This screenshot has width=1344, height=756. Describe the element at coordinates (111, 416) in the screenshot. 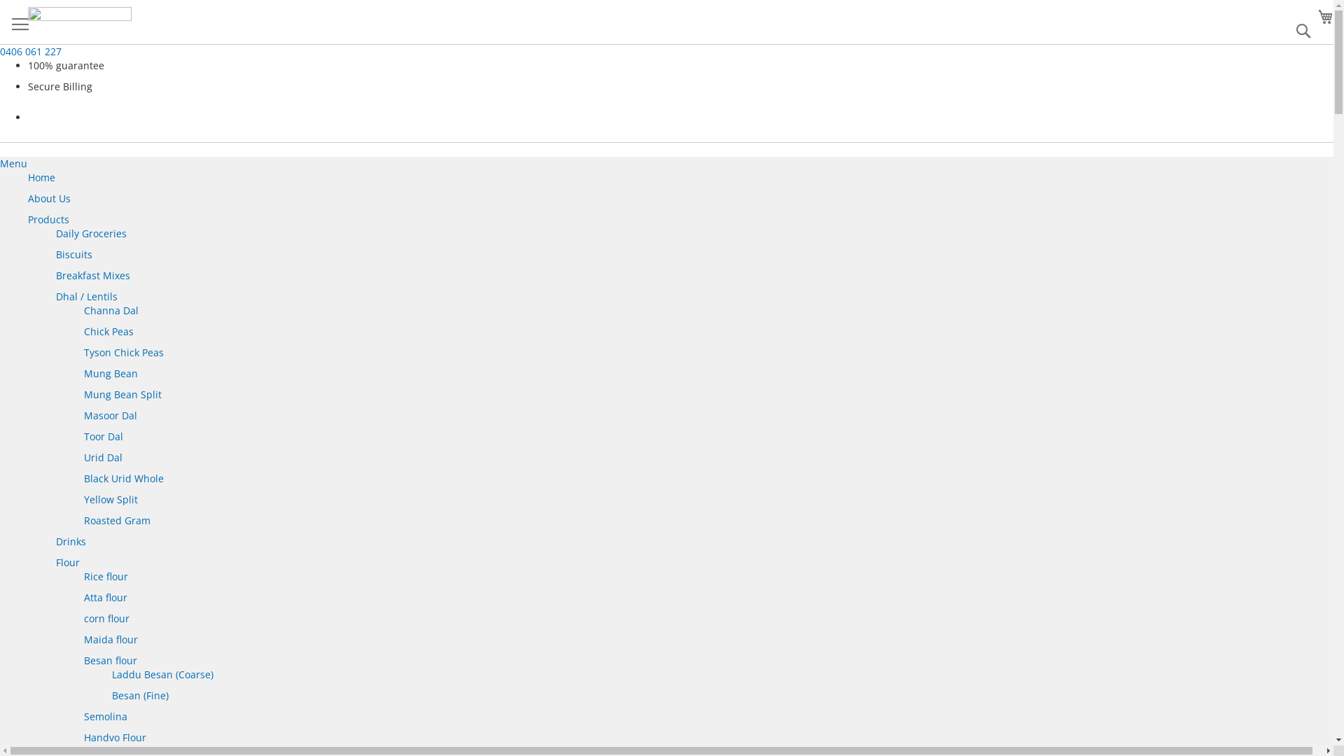

I see `Masoor Dal` at that location.